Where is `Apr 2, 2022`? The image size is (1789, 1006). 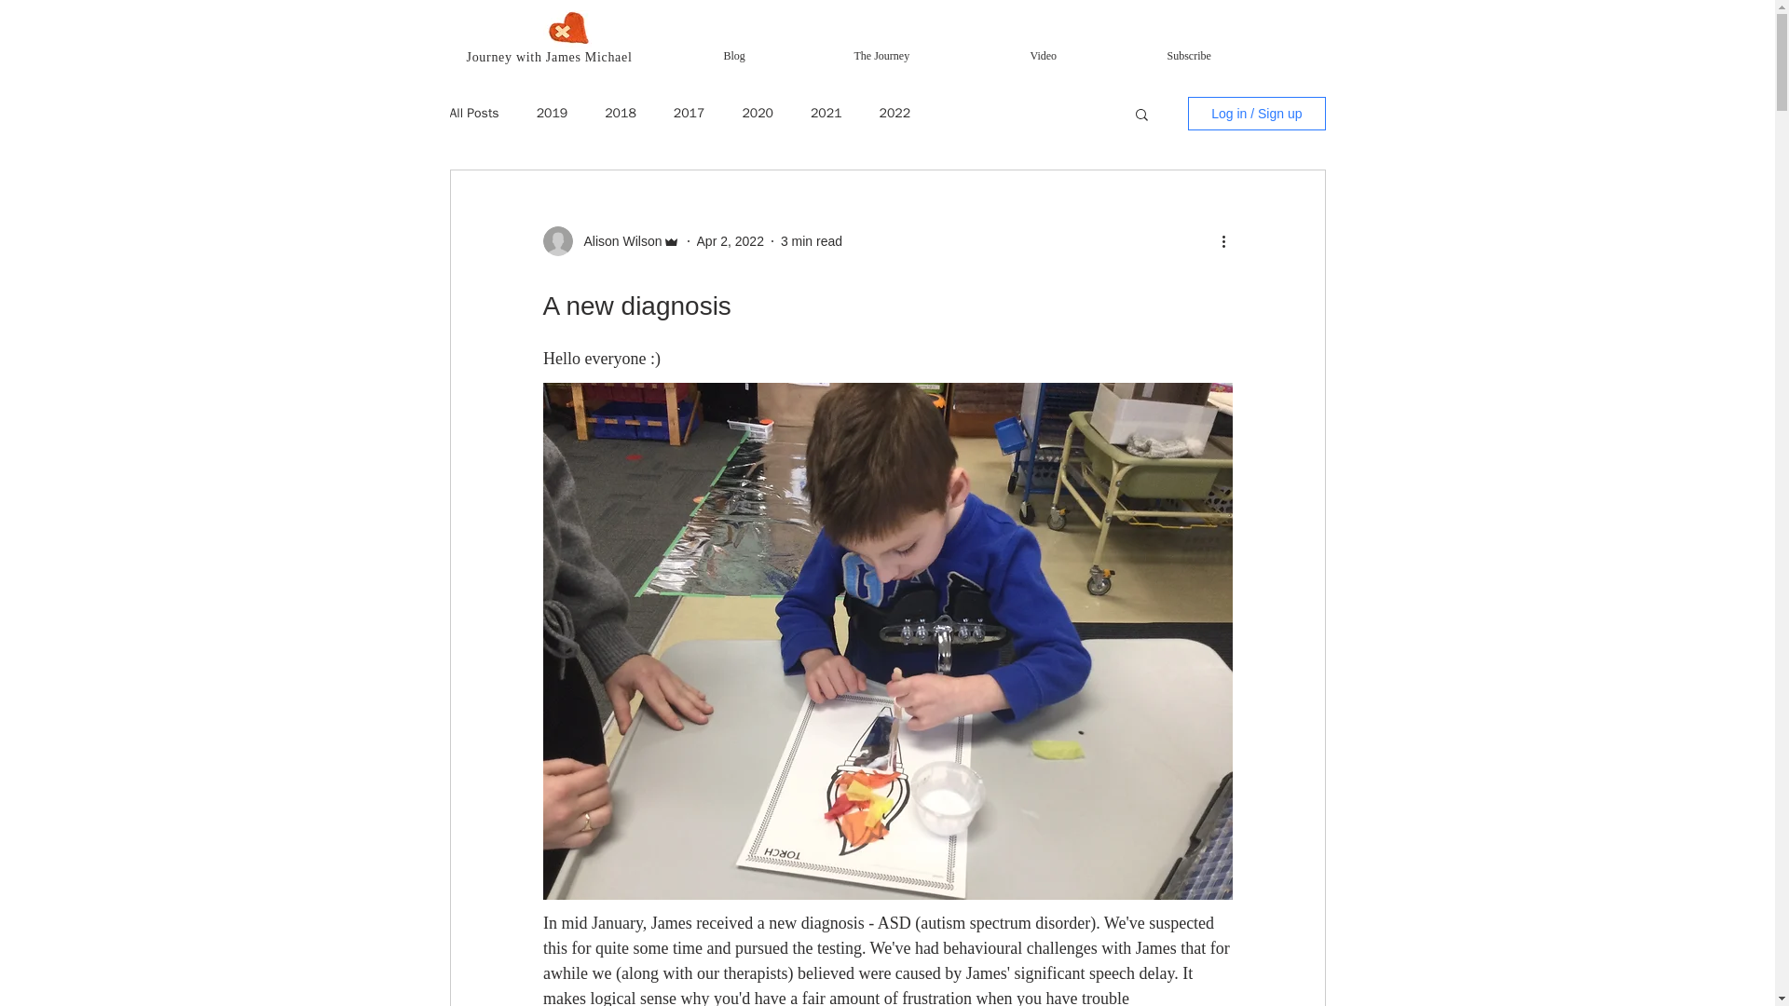
Apr 2, 2022 is located at coordinates (731, 240).